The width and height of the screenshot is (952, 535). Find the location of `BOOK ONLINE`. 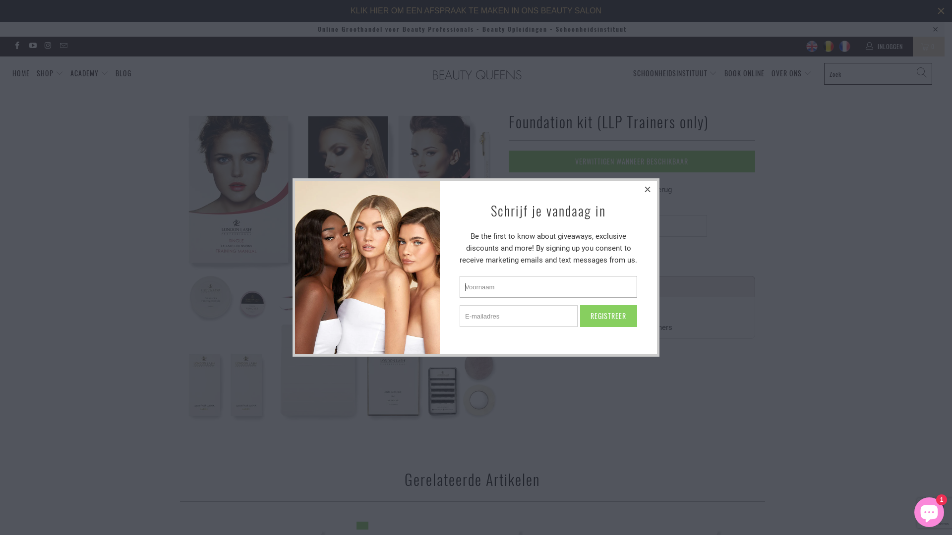

BOOK ONLINE is located at coordinates (745, 73).